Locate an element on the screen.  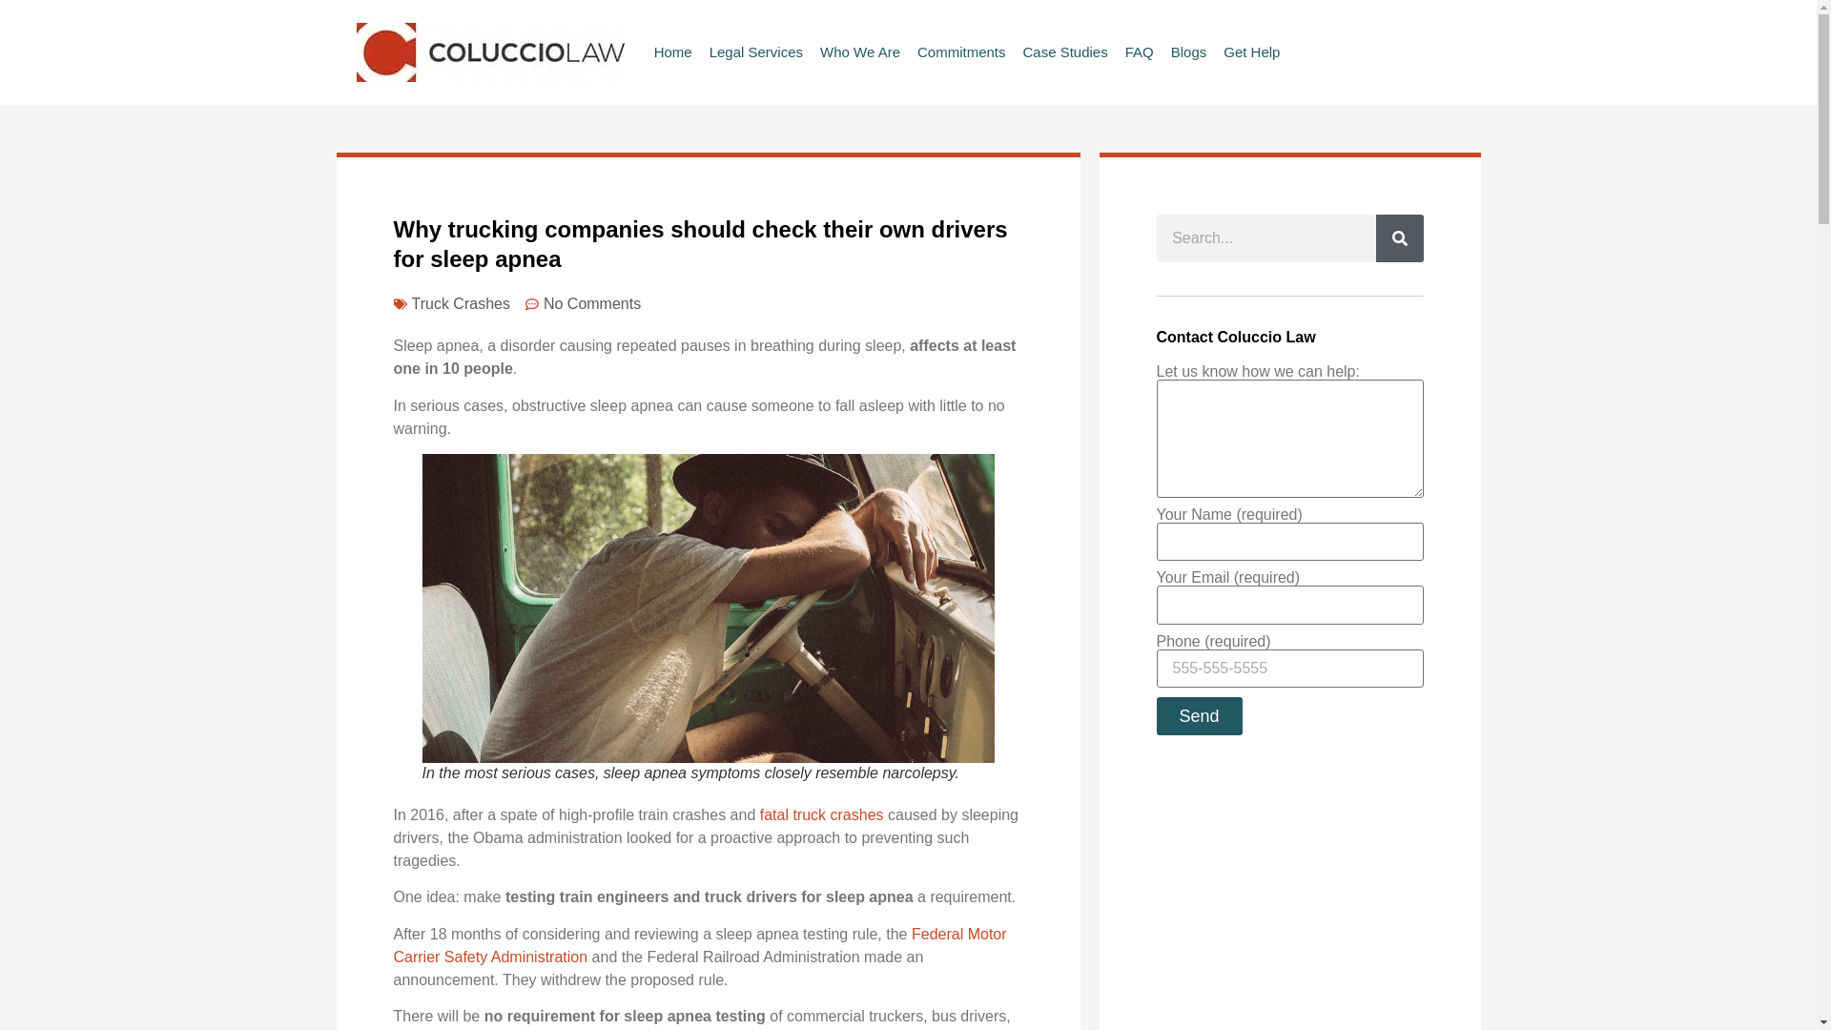
Who We Are is located at coordinates (860, 51).